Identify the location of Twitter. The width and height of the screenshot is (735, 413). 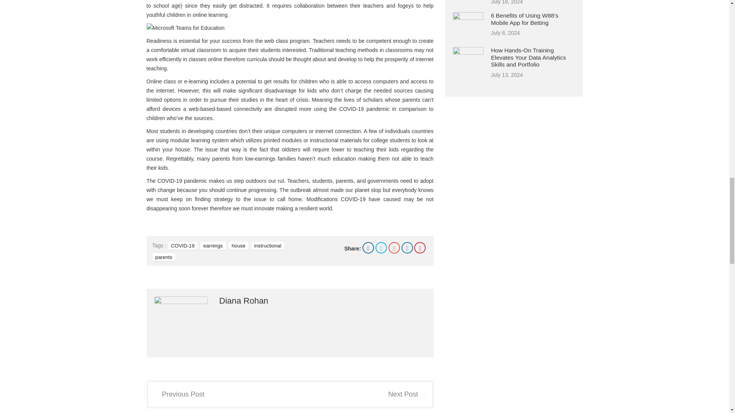
(381, 248).